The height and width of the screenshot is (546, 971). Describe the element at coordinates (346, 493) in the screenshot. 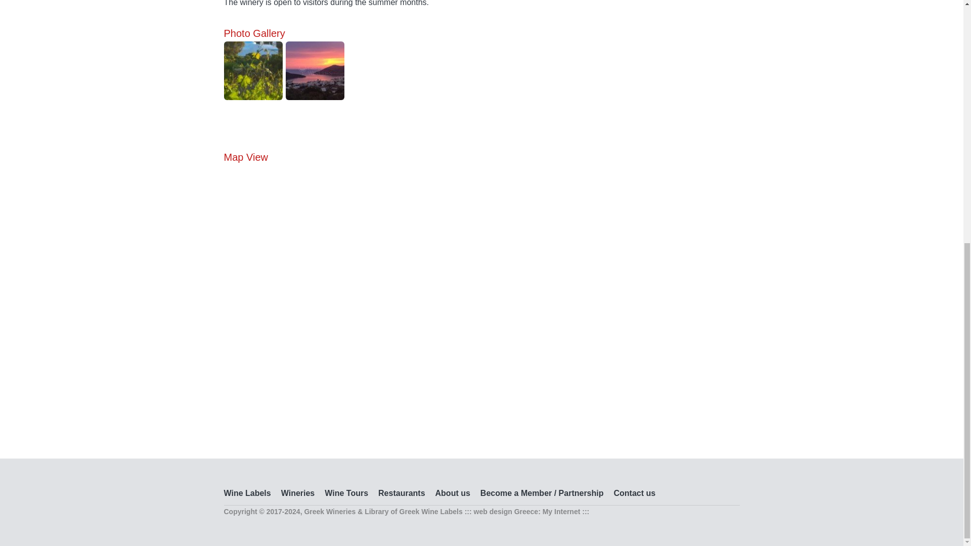

I see `Wine Tours` at that location.